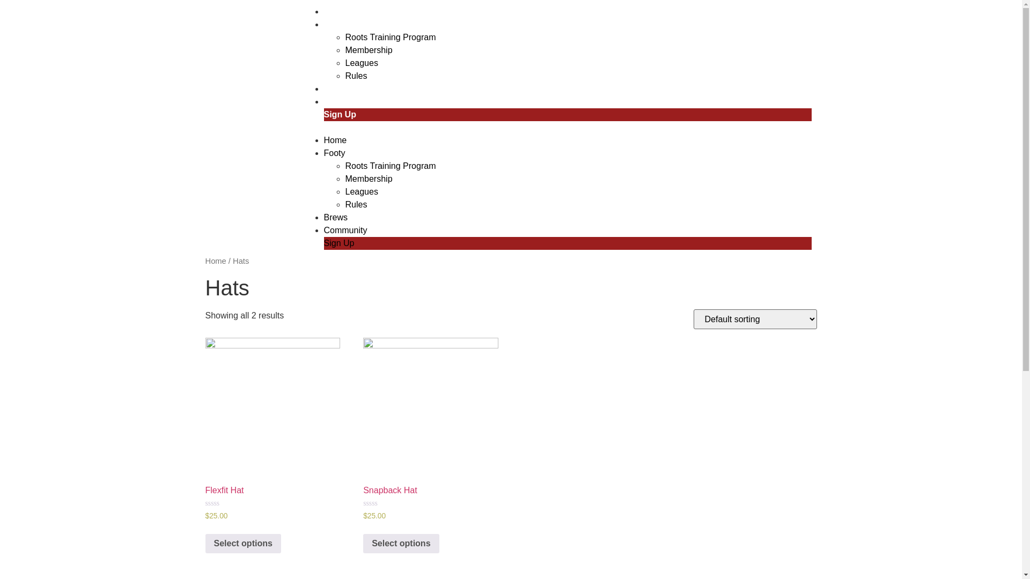 The height and width of the screenshot is (579, 1030). What do you see at coordinates (337, 89) in the screenshot?
I see `Brews` at bounding box center [337, 89].